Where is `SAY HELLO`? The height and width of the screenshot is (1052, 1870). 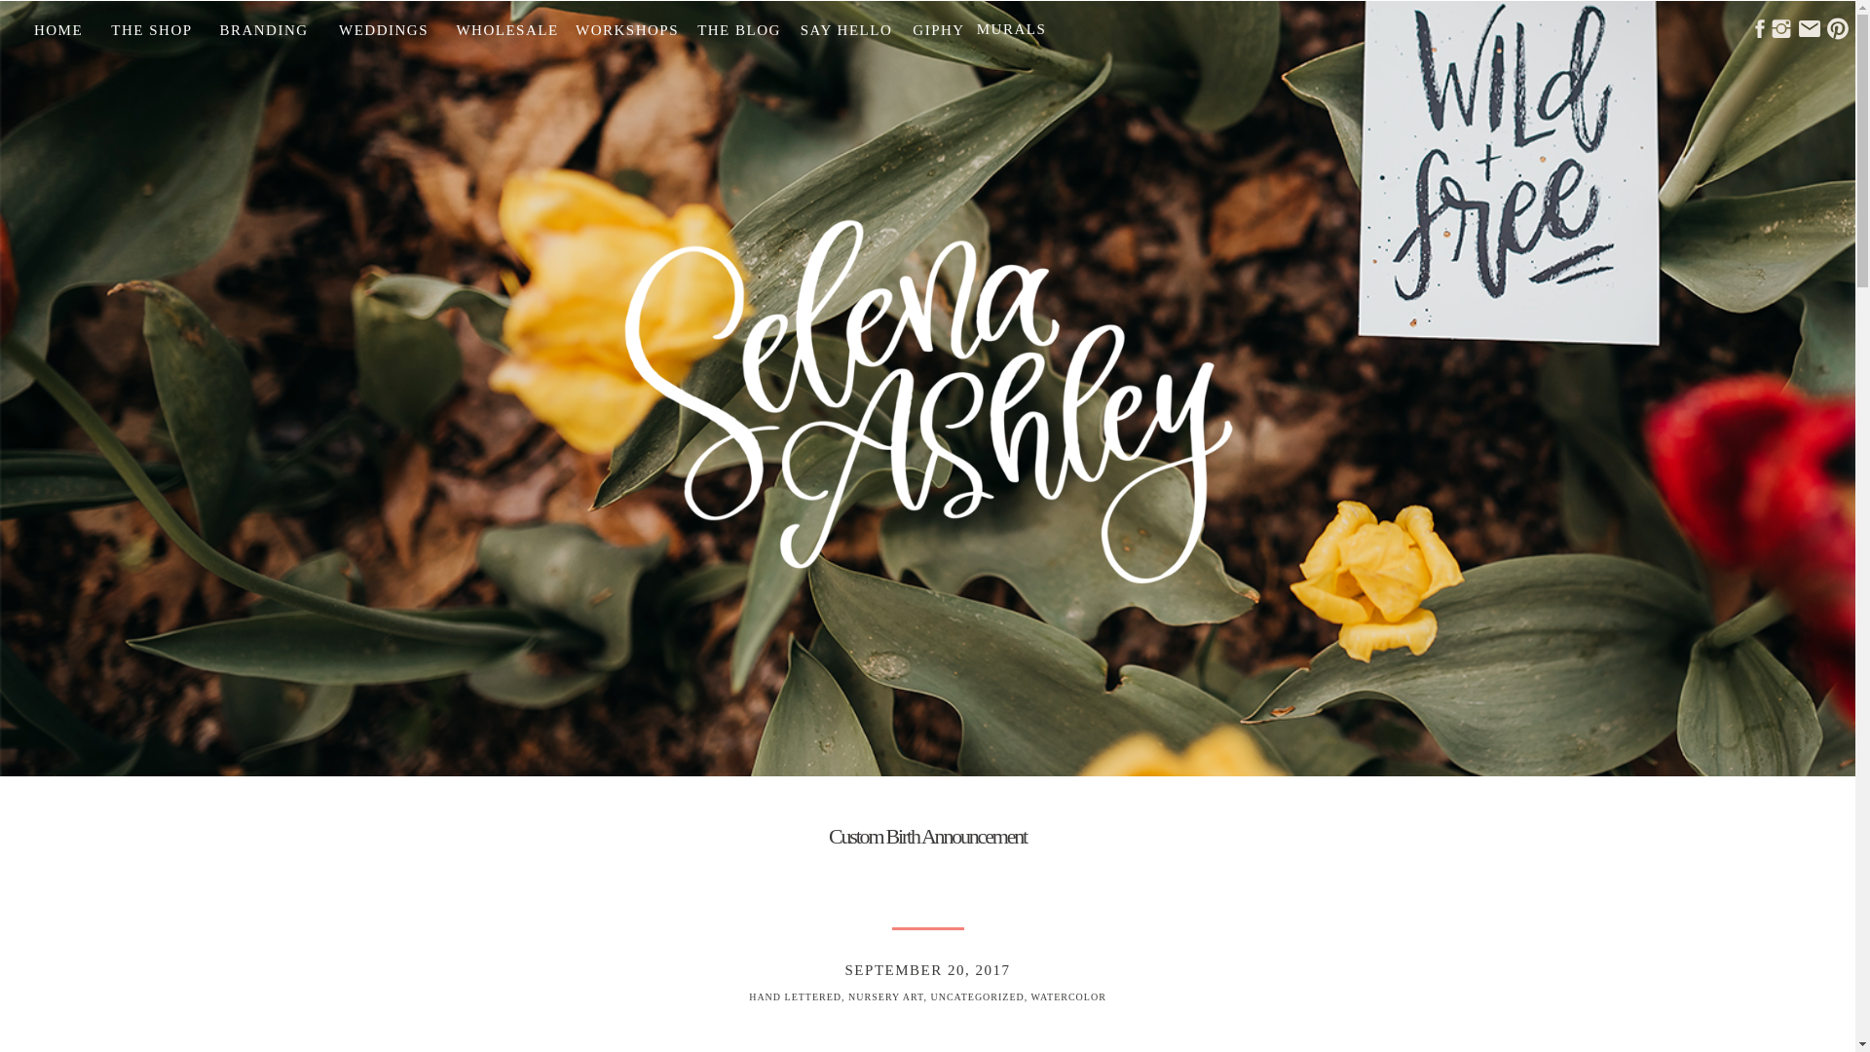
SAY HELLO is located at coordinates (845, 25).